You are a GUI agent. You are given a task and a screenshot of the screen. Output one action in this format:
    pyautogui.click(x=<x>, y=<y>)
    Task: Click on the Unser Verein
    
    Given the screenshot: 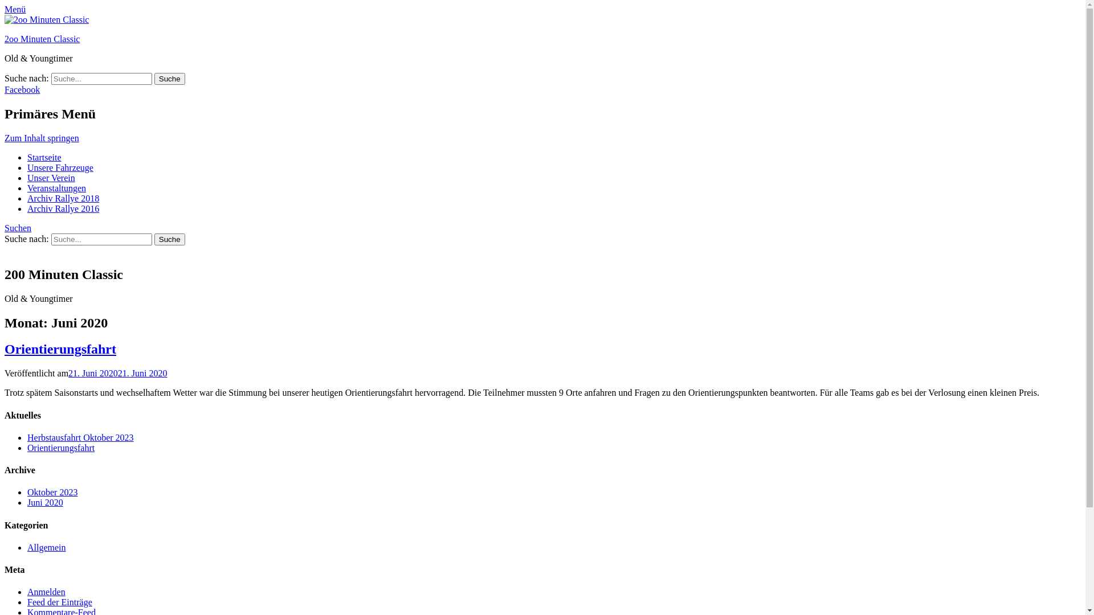 What is the action you would take?
    pyautogui.click(x=51, y=178)
    